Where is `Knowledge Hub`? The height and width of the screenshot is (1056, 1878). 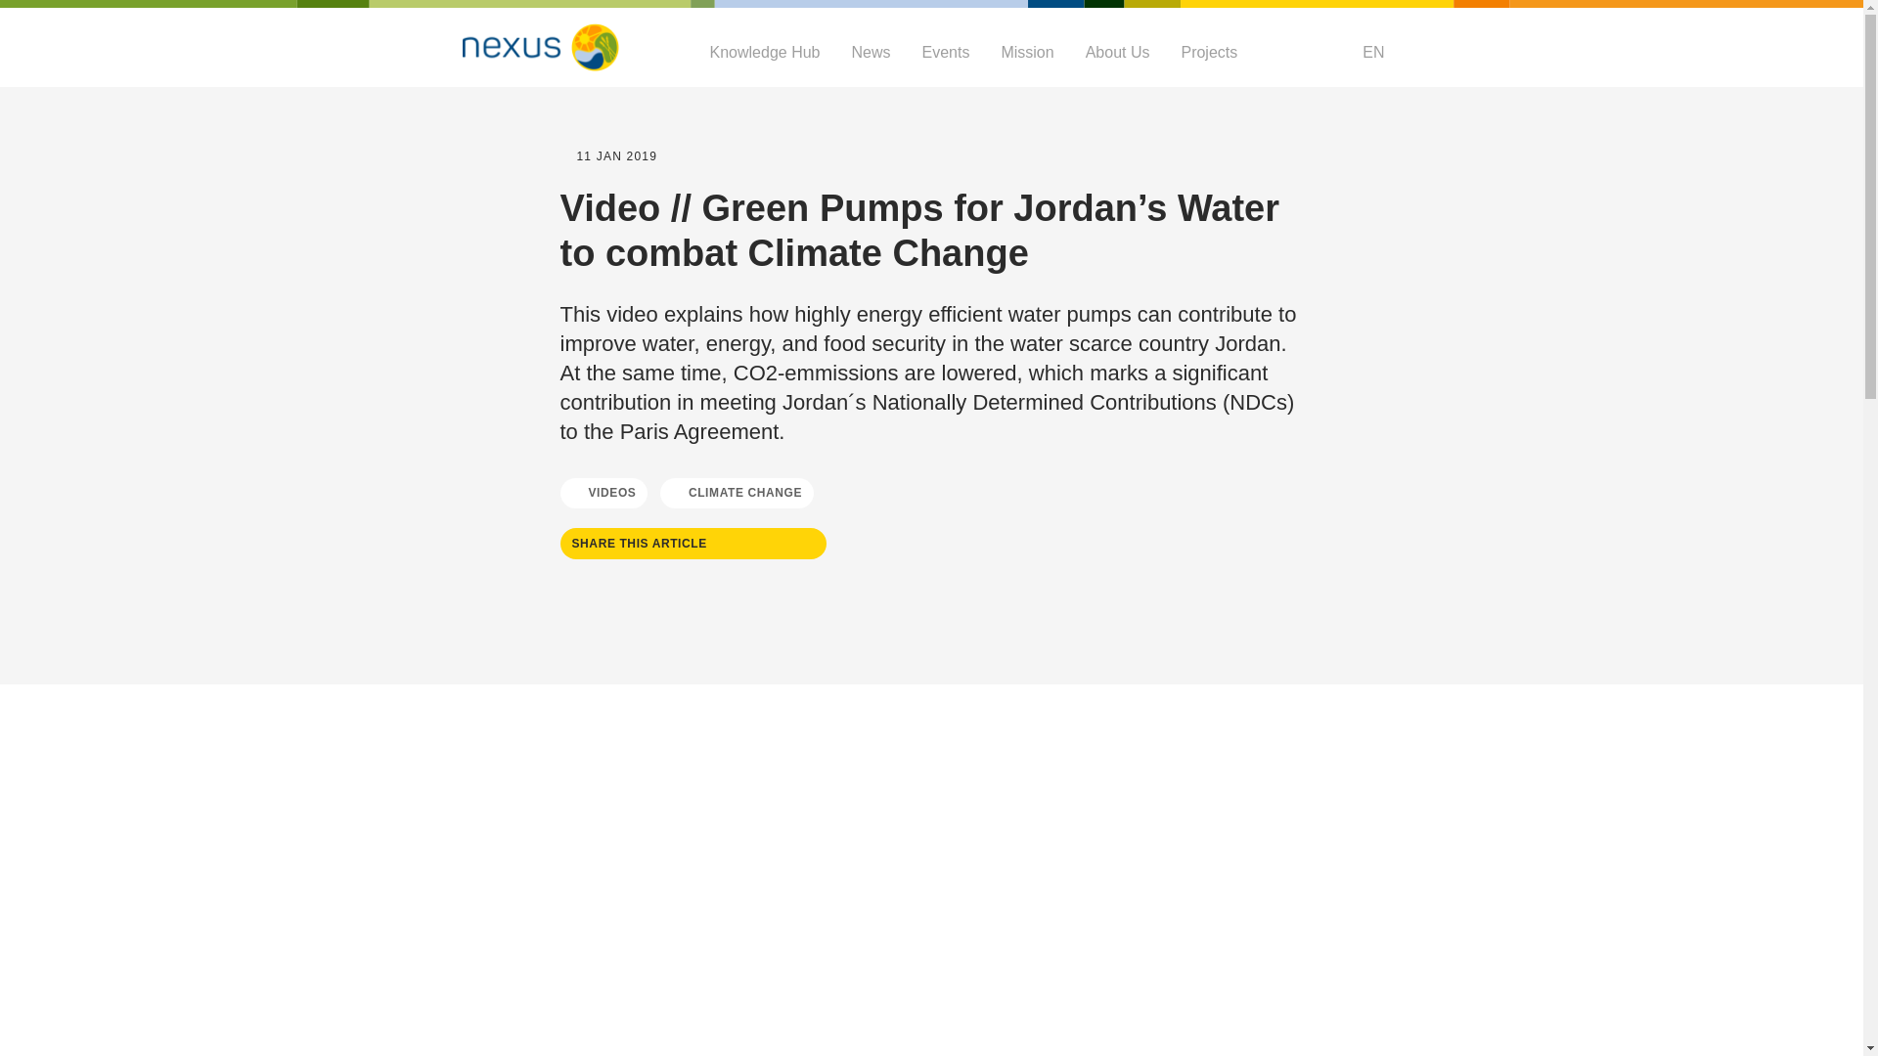 Knowledge Hub is located at coordinates (765, 52).